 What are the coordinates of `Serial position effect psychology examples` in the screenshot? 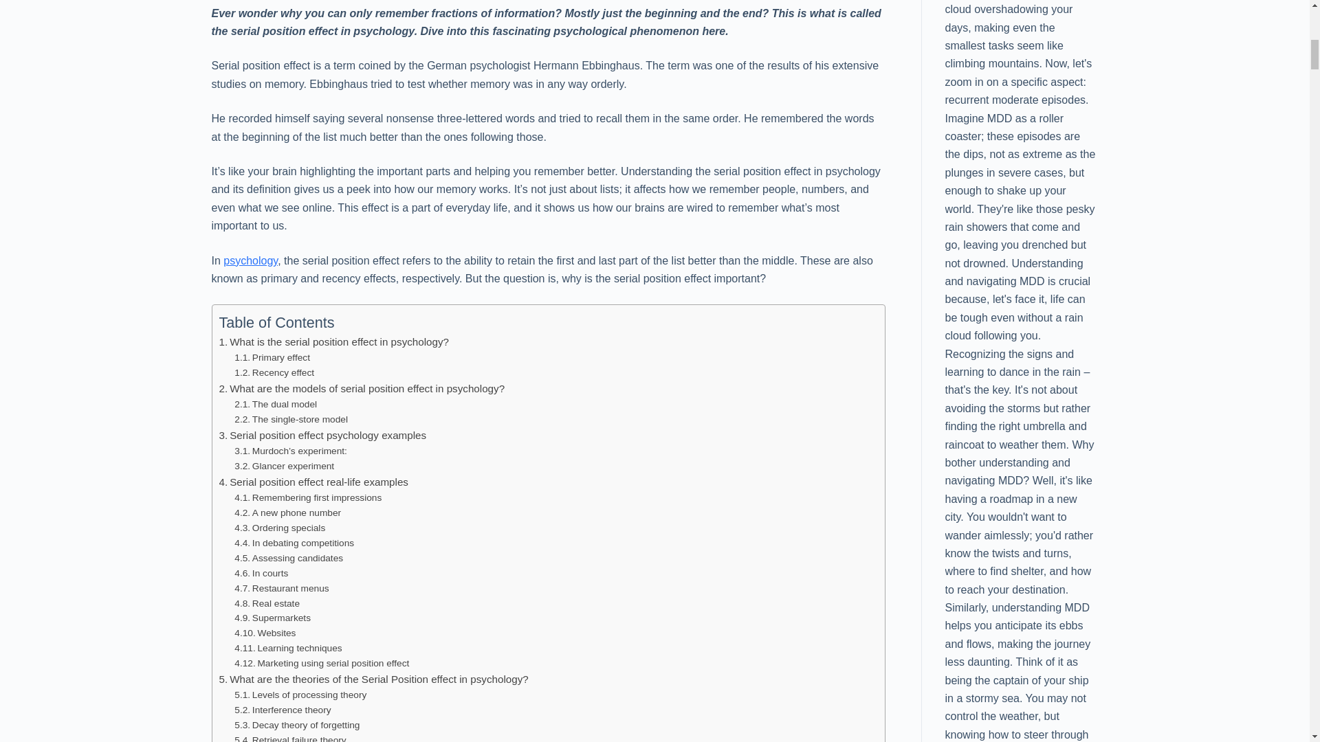 It's located at (322, 436).